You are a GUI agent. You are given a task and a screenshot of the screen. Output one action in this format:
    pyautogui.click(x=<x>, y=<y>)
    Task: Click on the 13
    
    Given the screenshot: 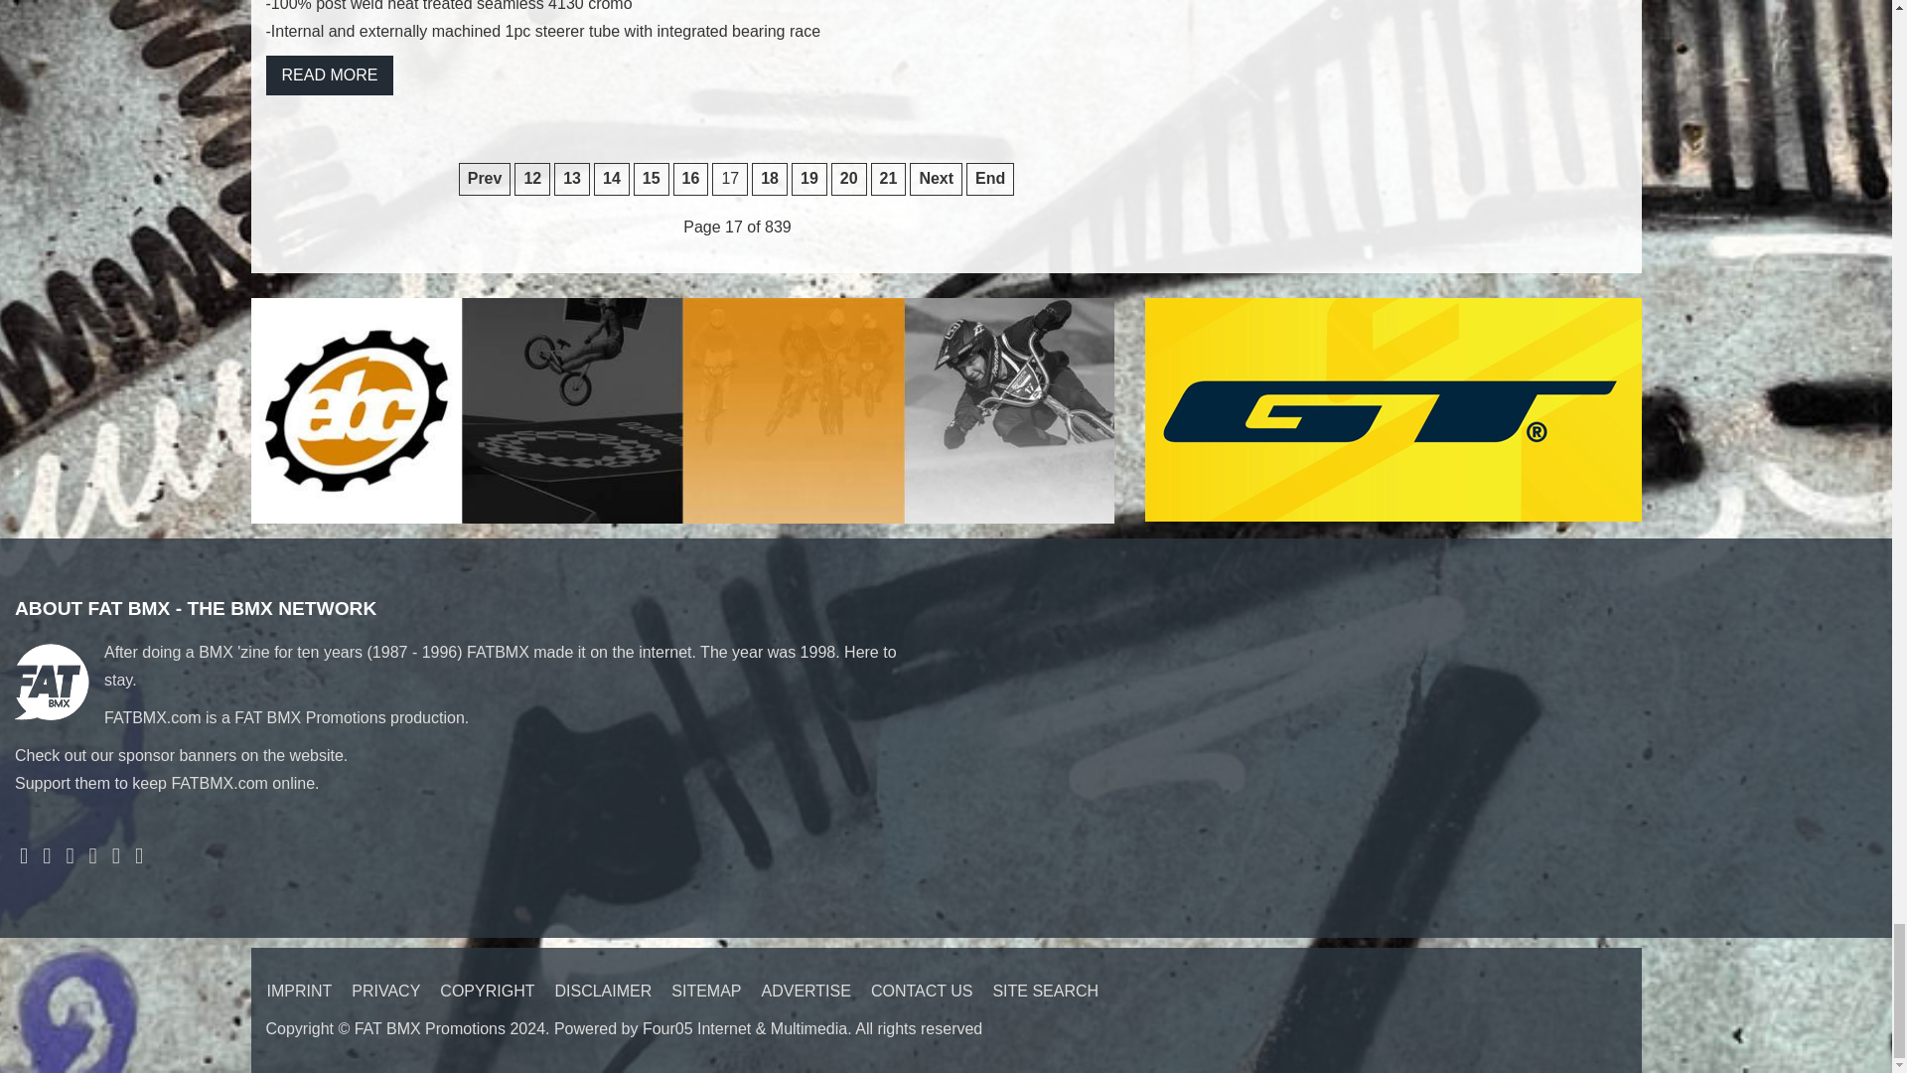 What is the action you would take?
    pyautogui.click(x=572, y=179)
    